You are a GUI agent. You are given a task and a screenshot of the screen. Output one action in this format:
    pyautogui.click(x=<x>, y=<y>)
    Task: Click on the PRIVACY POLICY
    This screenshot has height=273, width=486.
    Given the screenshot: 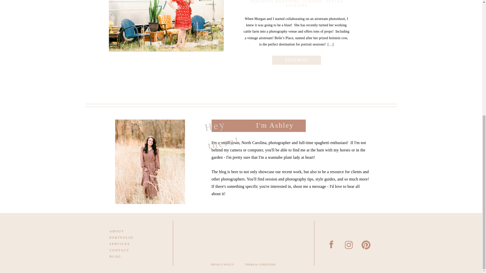 What is the action you would take?
    pyautogui.click(x=222, y=266)
    